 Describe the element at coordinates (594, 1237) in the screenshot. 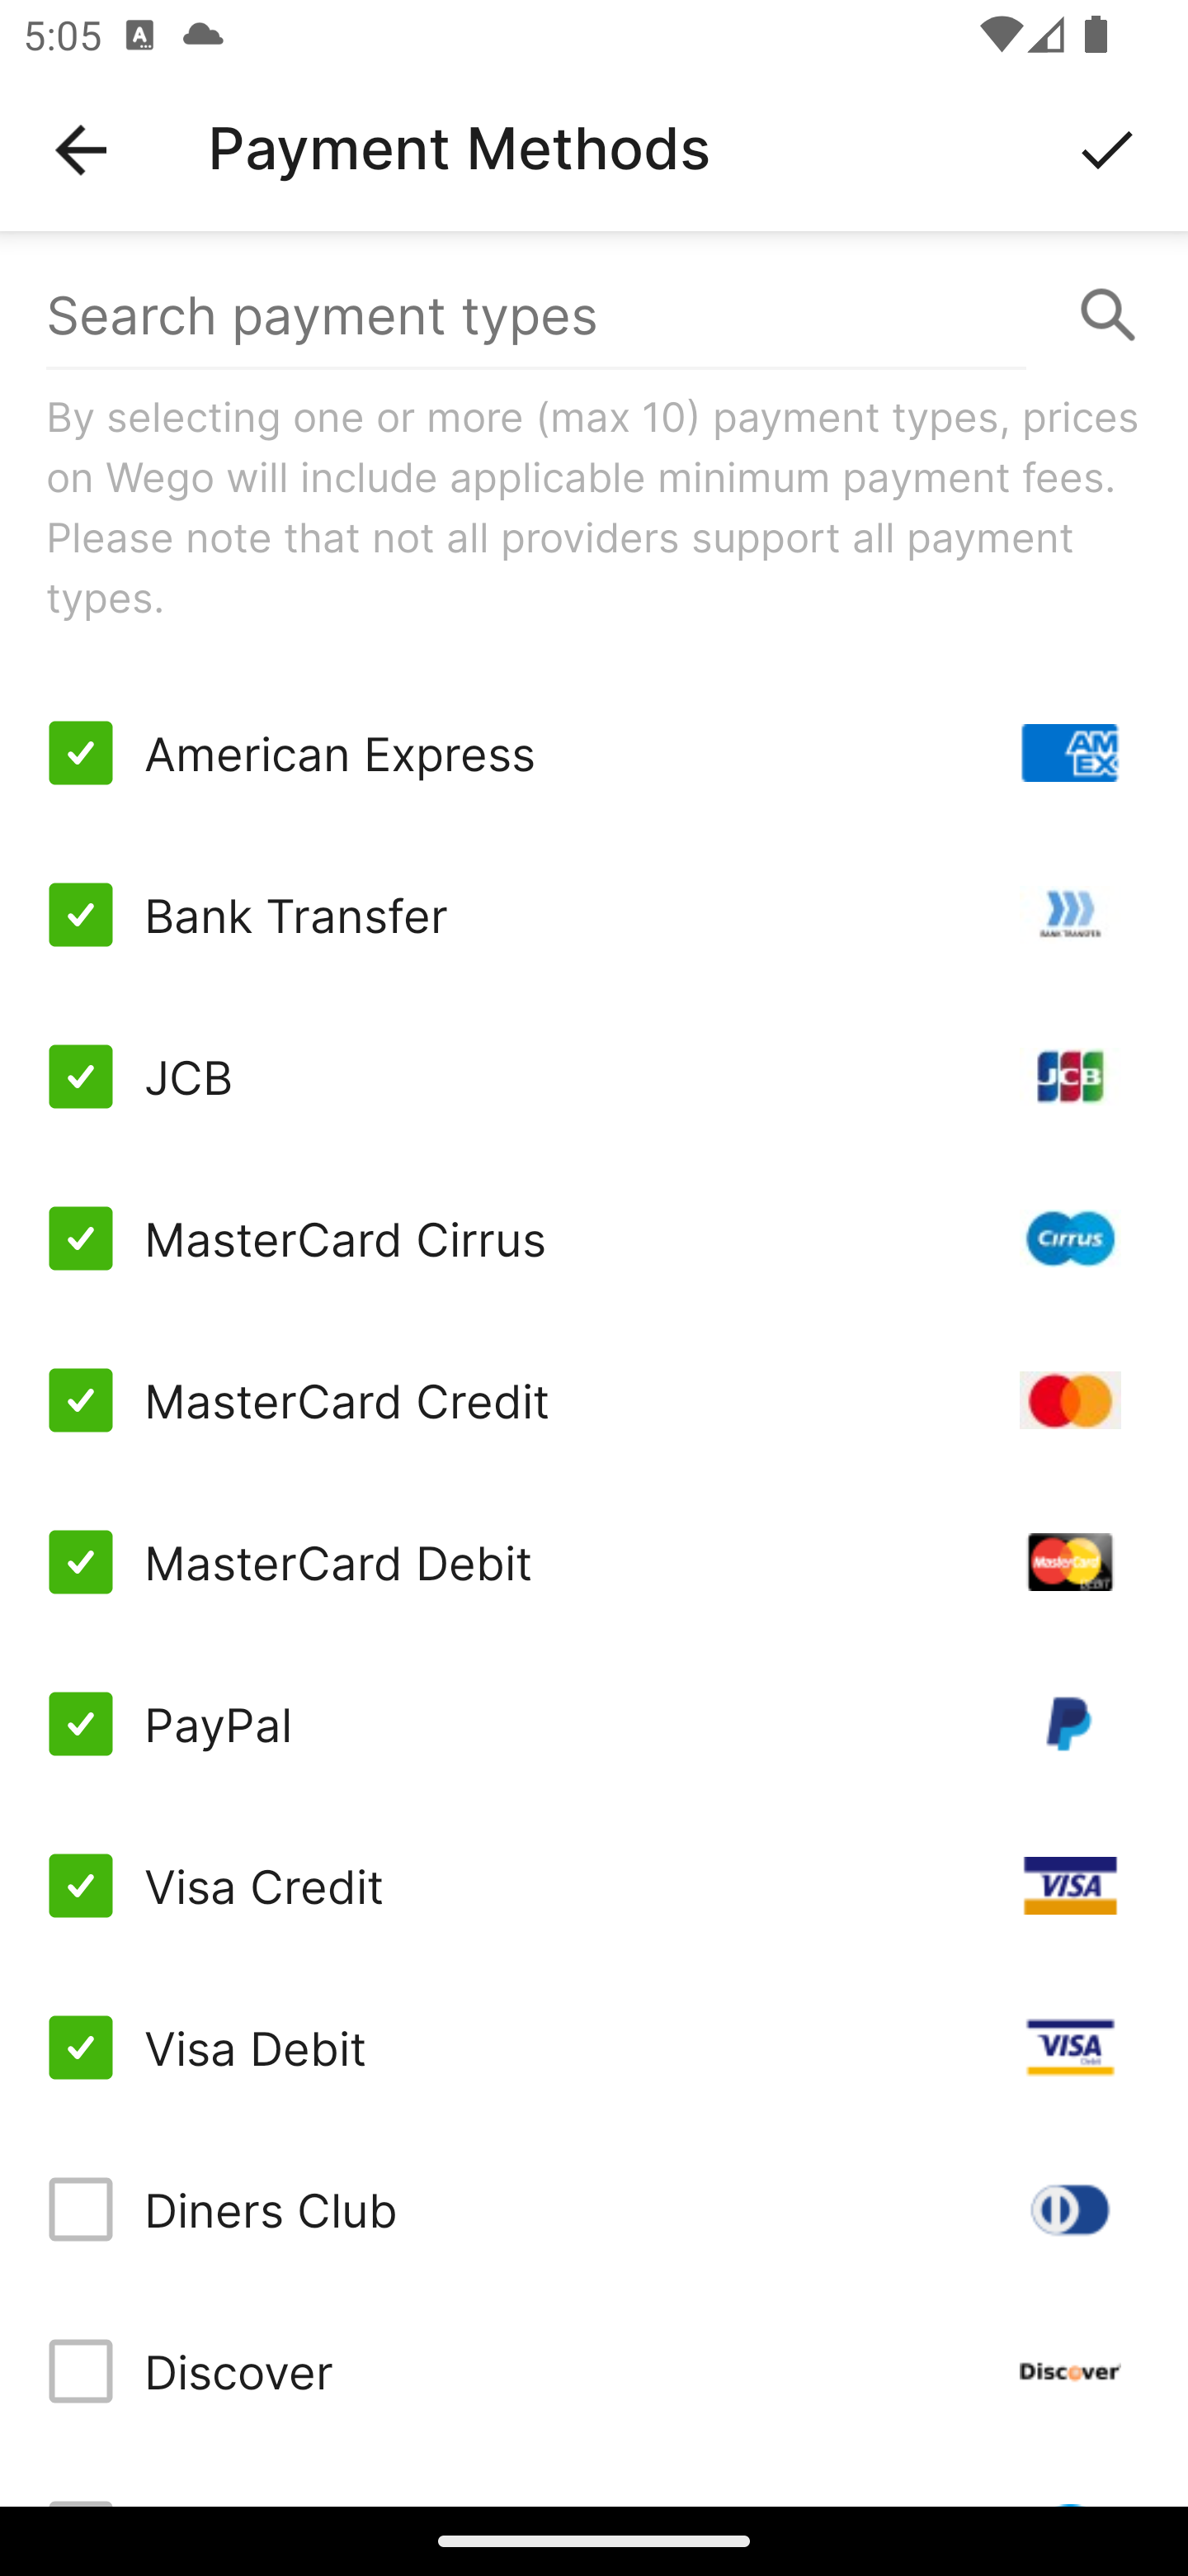

I see `MasterCard Cirrus` at that location.